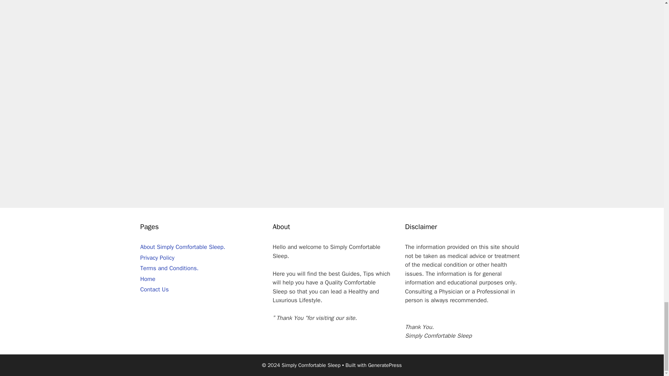  What do you see at coordinates (154, 289) in the screenshot?
I see `Contact Us` at bounding box center [154, 289].